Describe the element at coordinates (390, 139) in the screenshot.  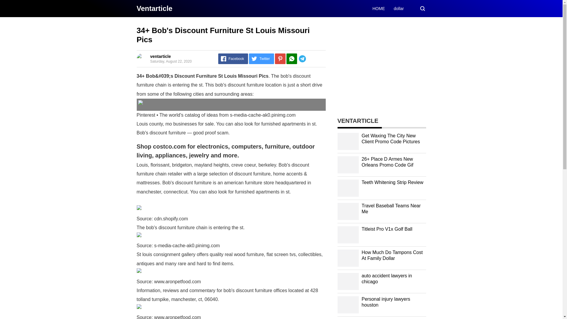
I see `Get Waxing The City New Client Promo Code Pictures` at that location.